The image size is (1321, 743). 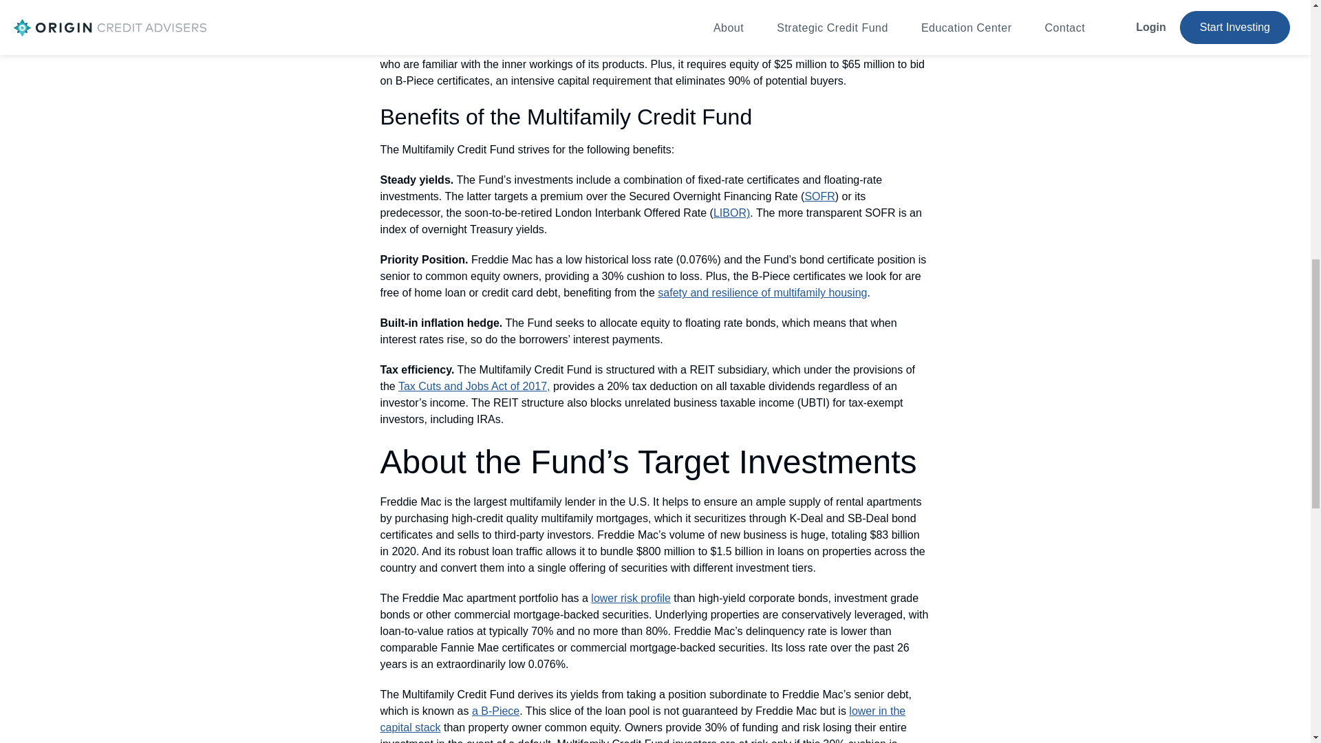 I want to click on a B-Piece, so click(x=495, y=711).